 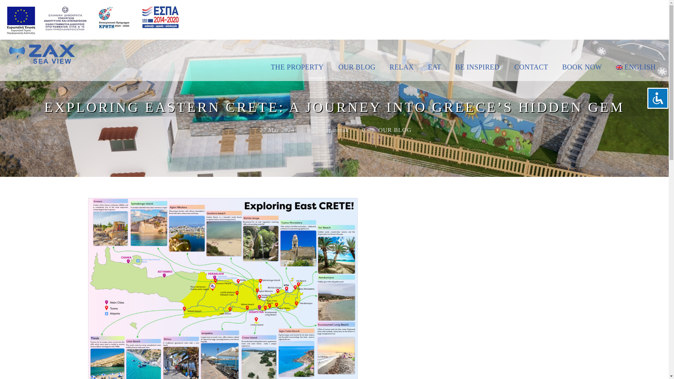 I want to click on OUR BLOG, so click(x=357, y=71).